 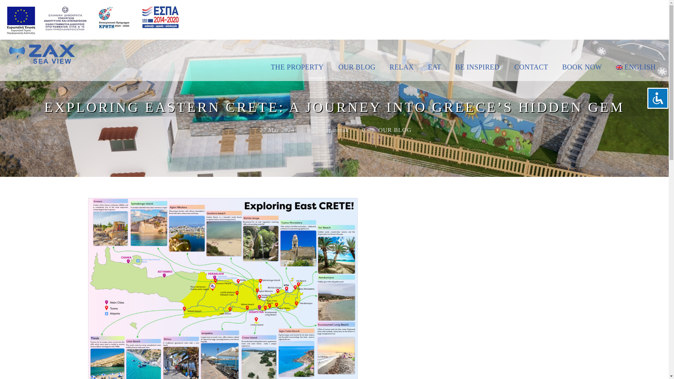 I want to click on OUR BLOG, so click(x=357, y=71).